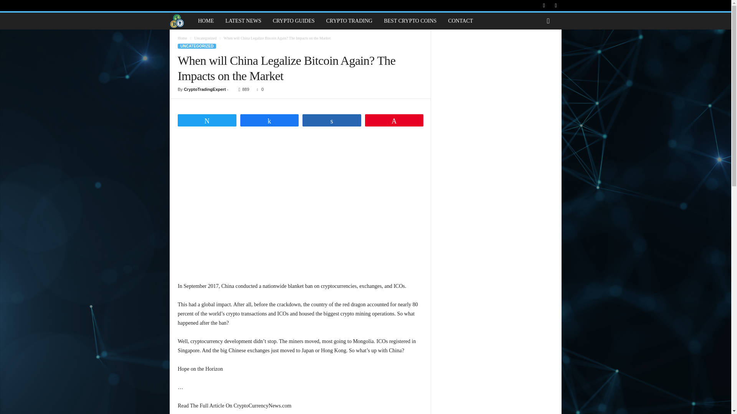 This screenshot has height=414, width=737. Describe the element at coordinates (181, 21) in the screenshot. I see `Crypto Trading Guide` at that location.